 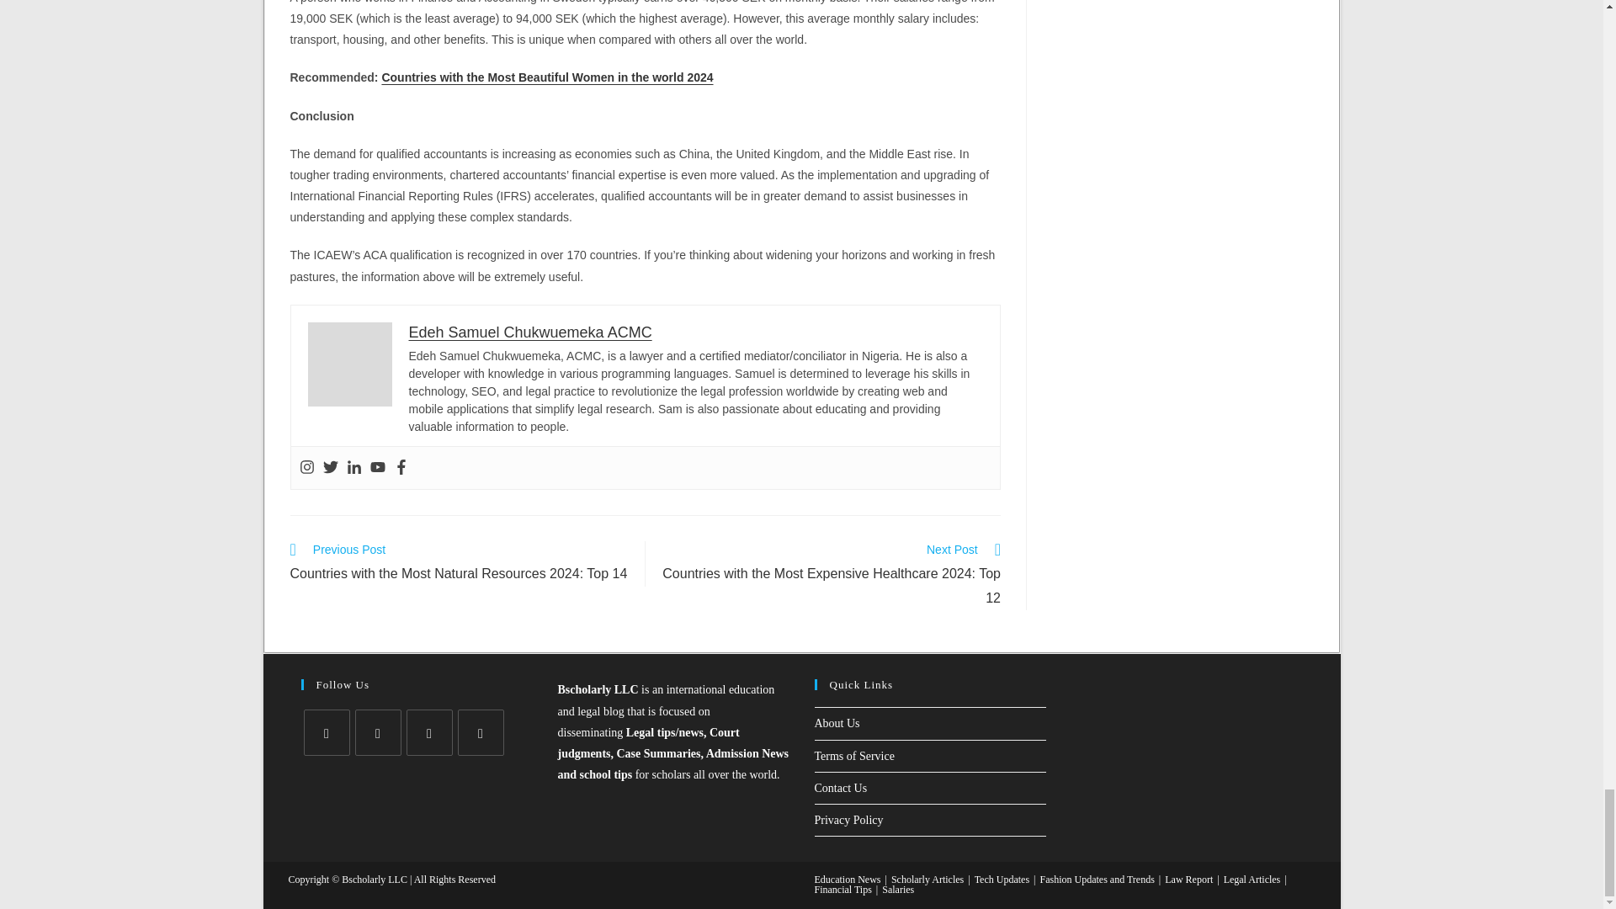 I want to click on Linkedin, so click(x=354, y=468).